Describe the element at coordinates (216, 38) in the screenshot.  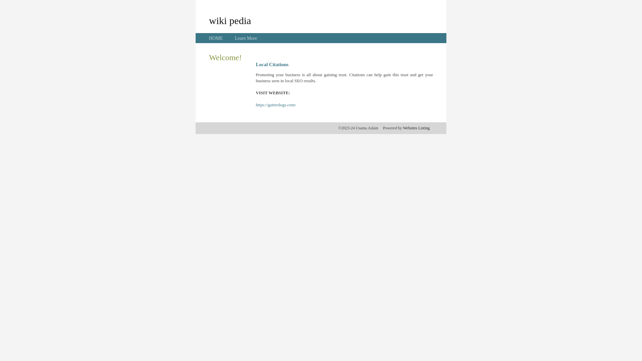
I see `HOME` at that location.